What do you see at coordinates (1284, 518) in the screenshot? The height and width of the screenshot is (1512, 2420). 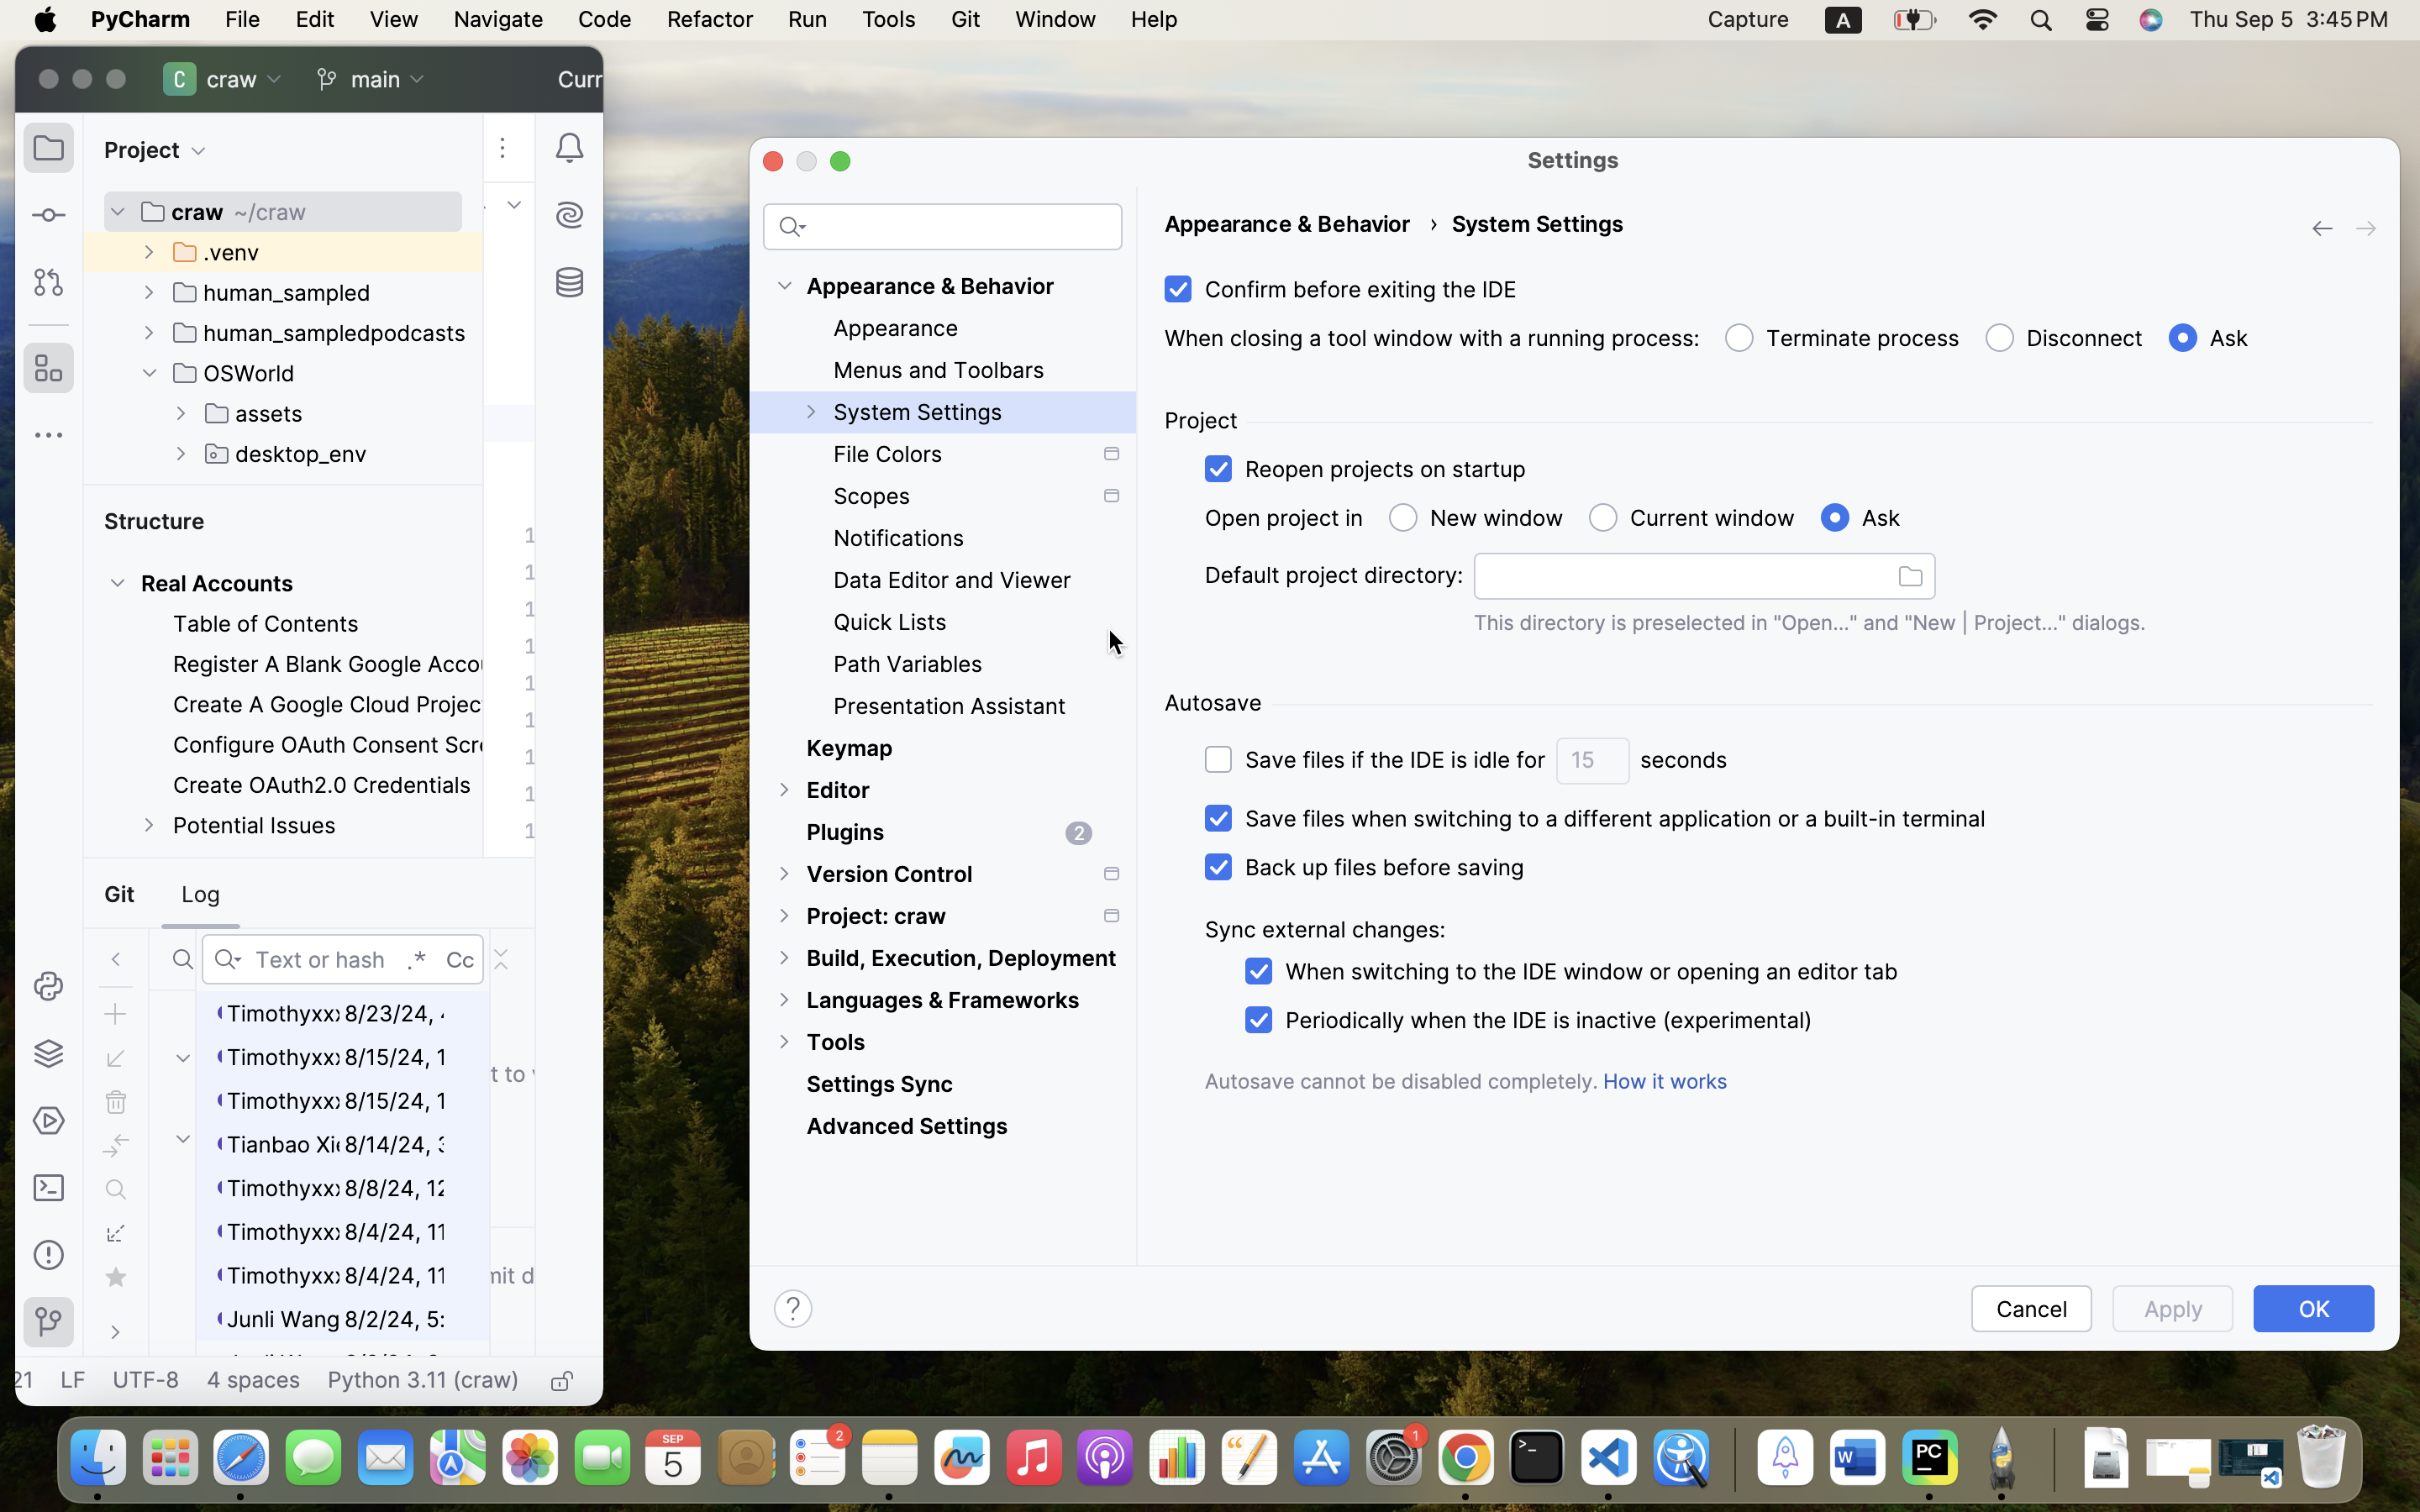 I see `Open project in` at bounding box center [1284, 518].